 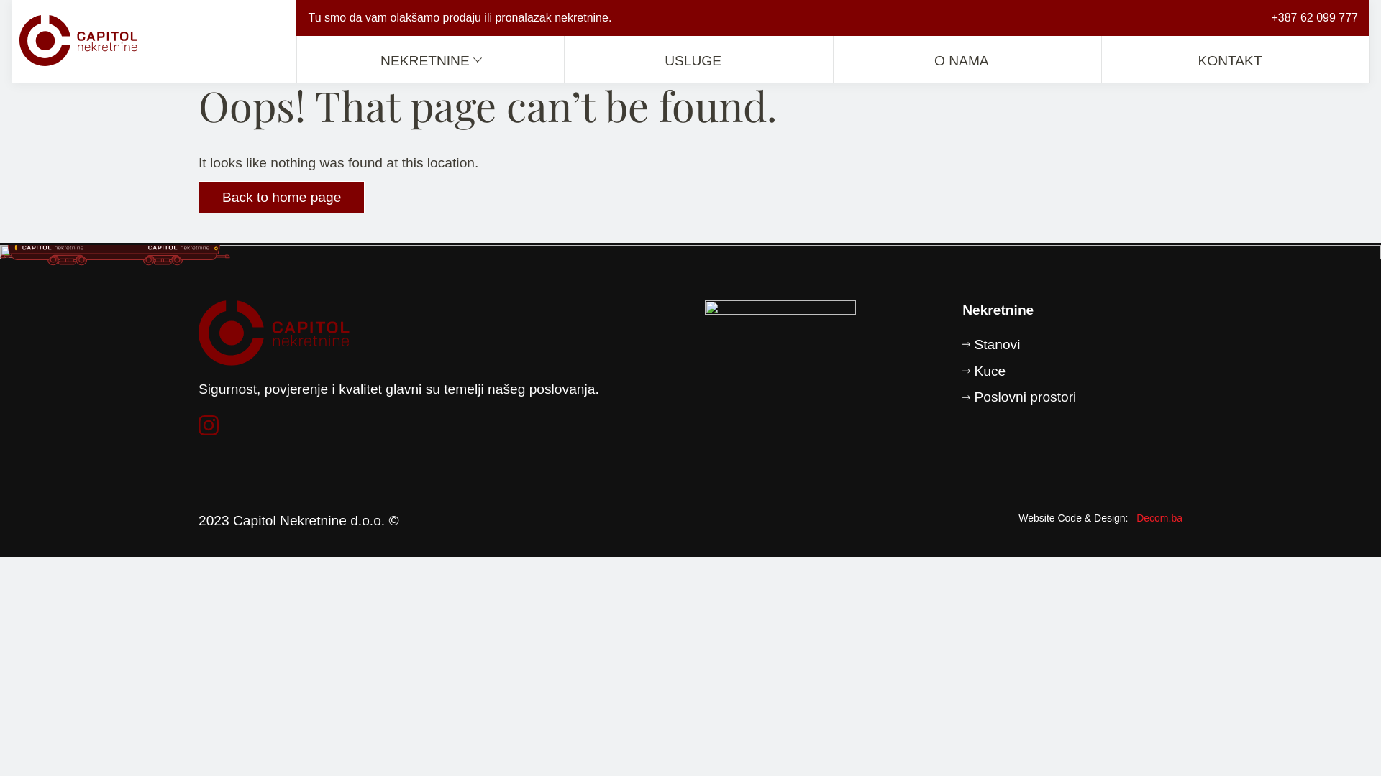 What do you see at coordinates (1019, 398) in the screenshot?
I see `Poslovni prostori` at bounding box center [1019, 398].